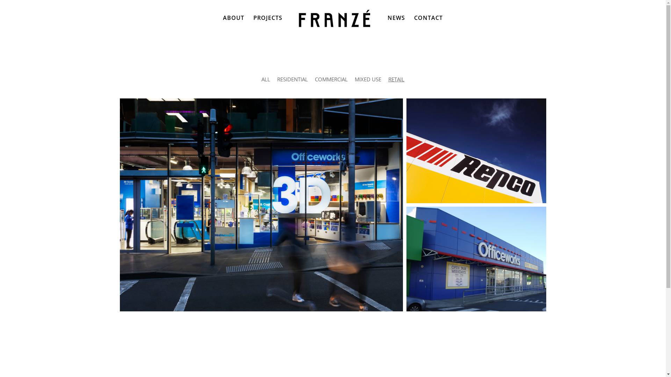 The height and width of the screenshot is (377, 671). I want to click on NEWS, so click(396, 25).